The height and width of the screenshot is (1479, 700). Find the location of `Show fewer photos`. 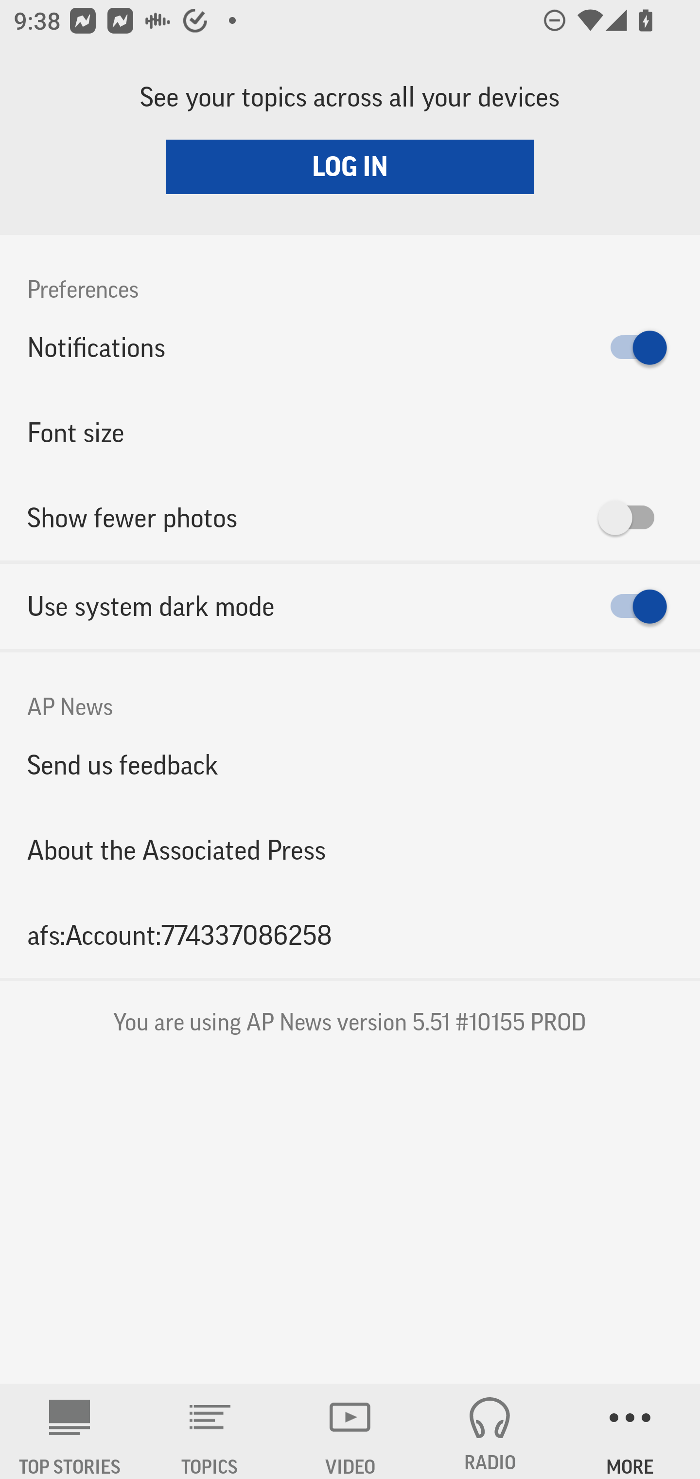

Show fewer photos is located at coordinates (350, 518).